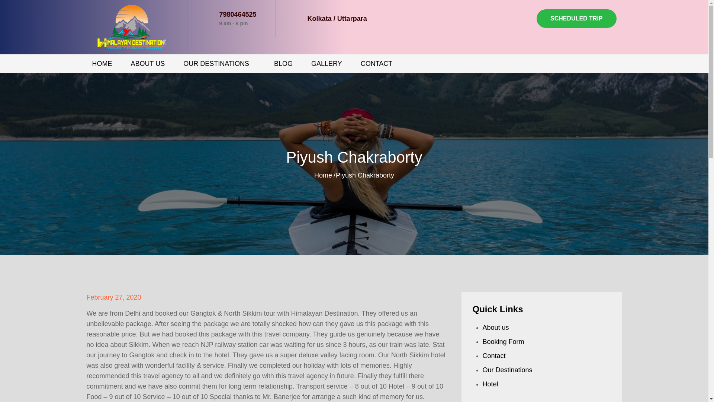  Describe the element at coordinates (376, 63) in the screenshot. I see `CONTACT` at that location.